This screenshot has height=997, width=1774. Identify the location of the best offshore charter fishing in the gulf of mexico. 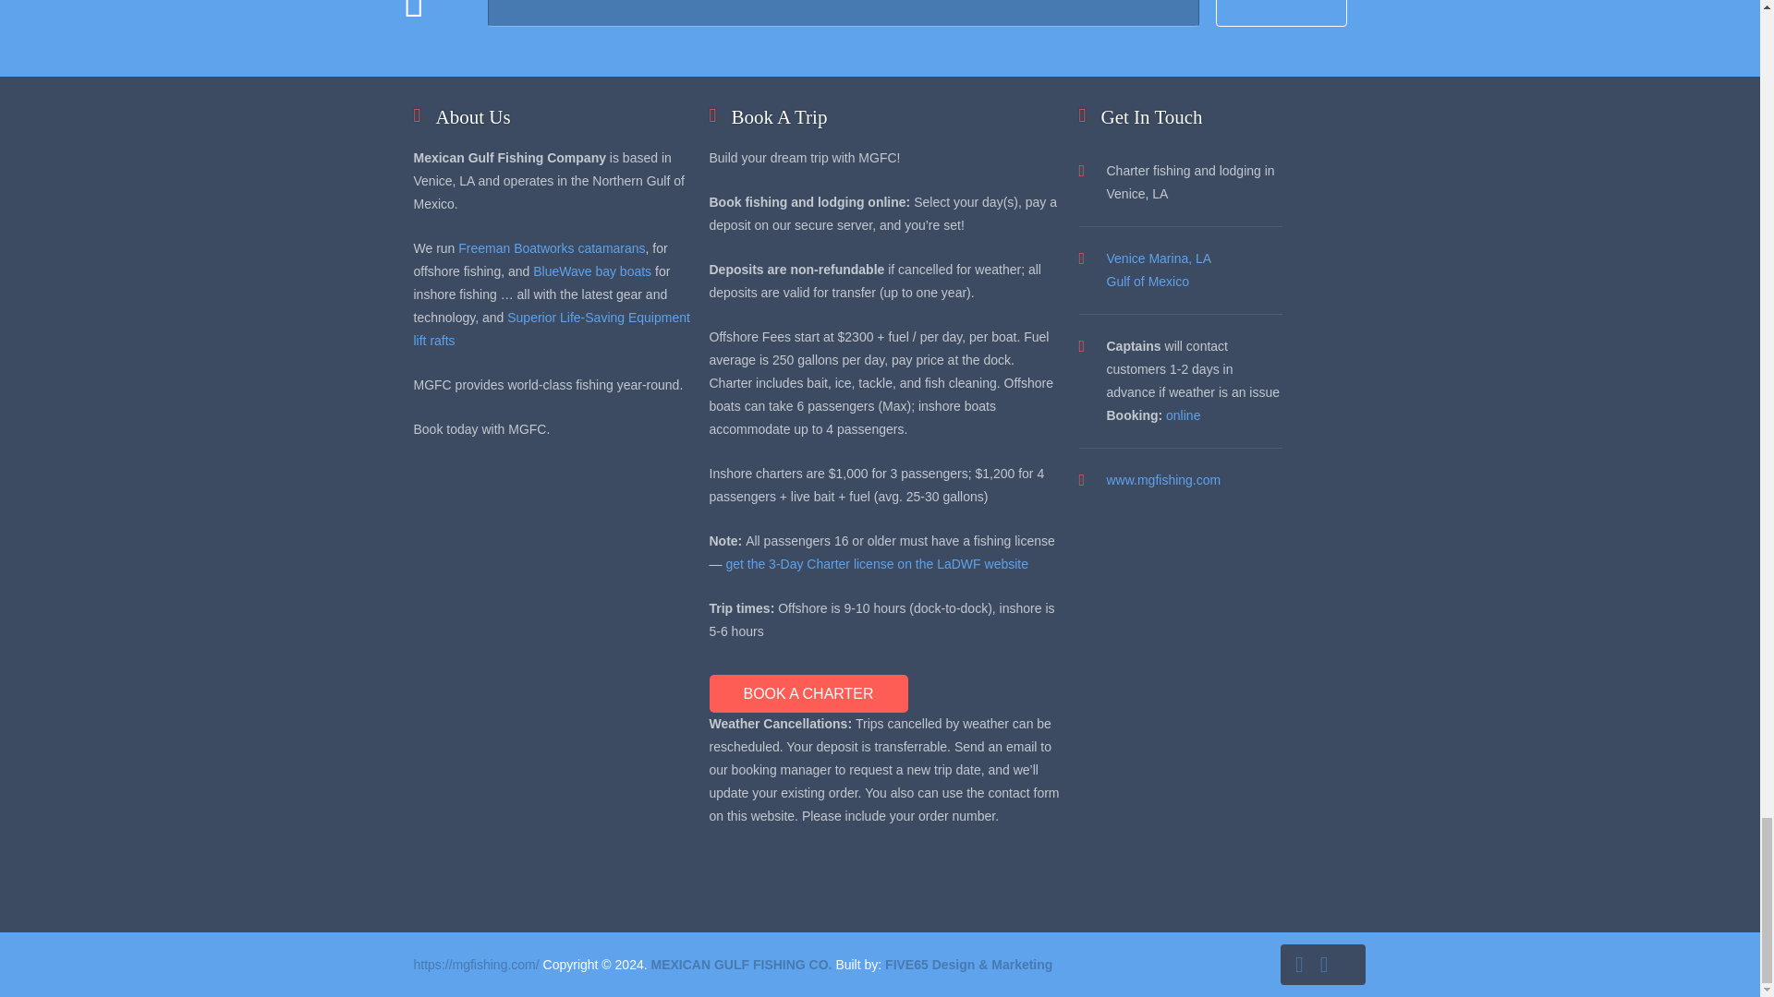
(1164, 480).